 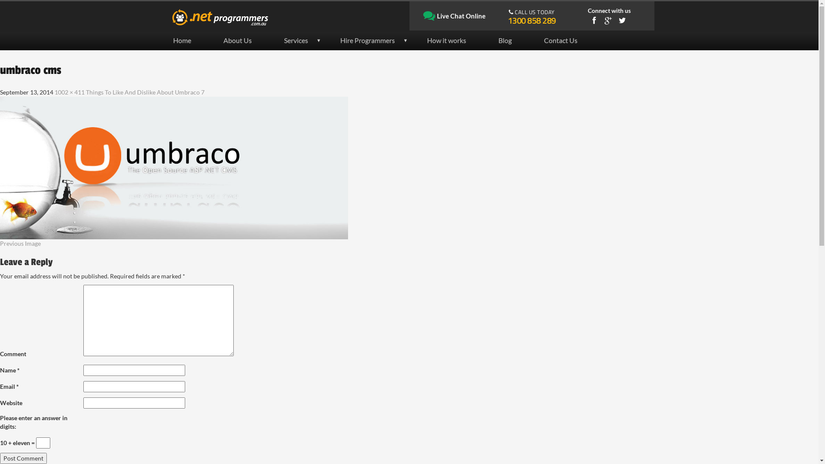 What do you see at coordinates (513, 40) in the screenshot?
I see `Blog` at bounding box center [513, 40].